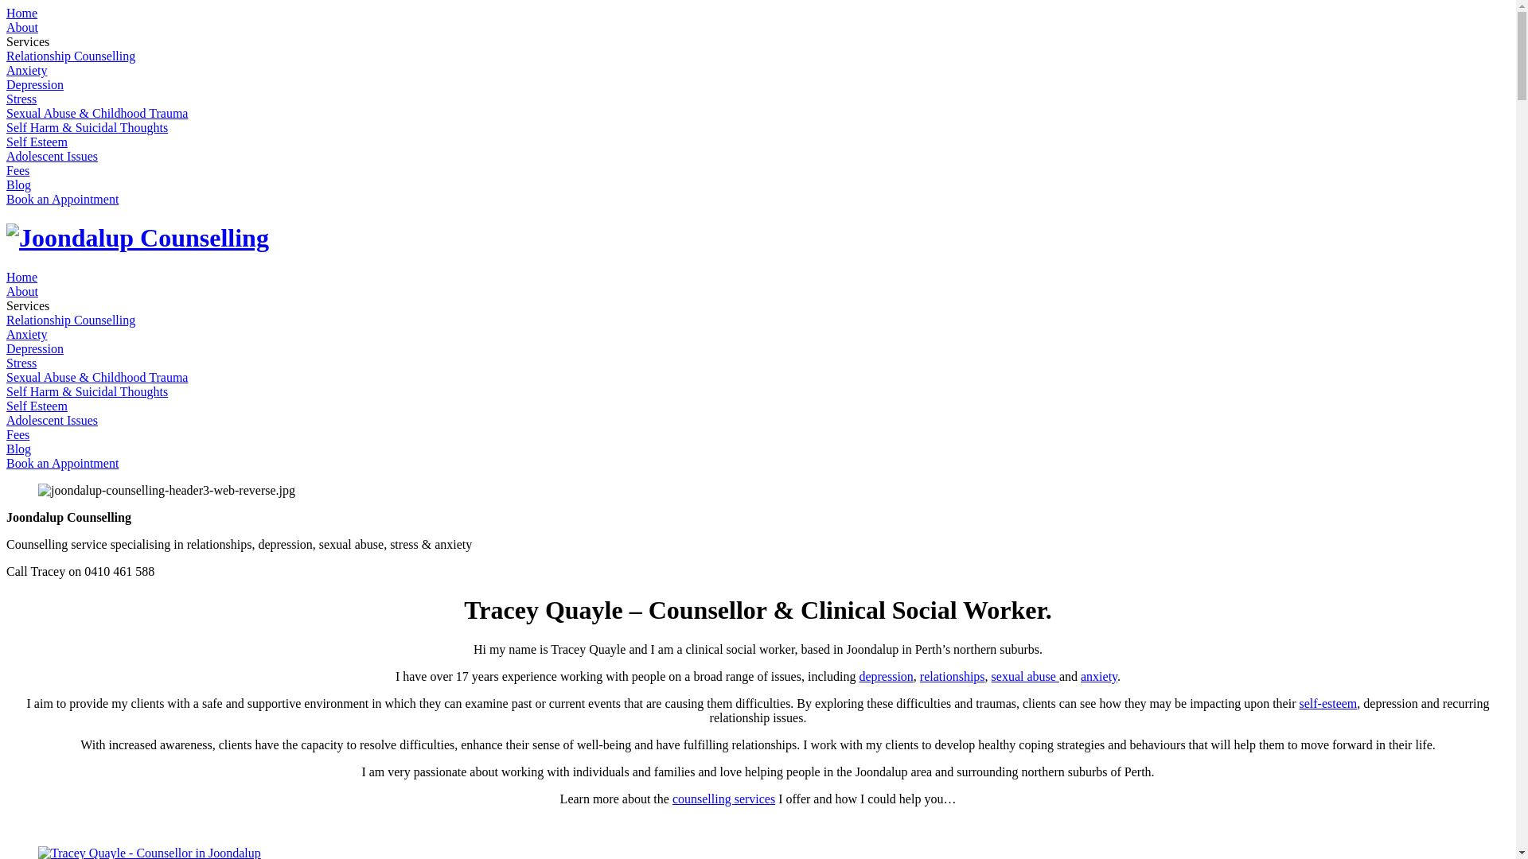  What do you see at coordinates (1327, 703) in the screenshot?
I see `self-esteem` at bounding box center [1327, 703].